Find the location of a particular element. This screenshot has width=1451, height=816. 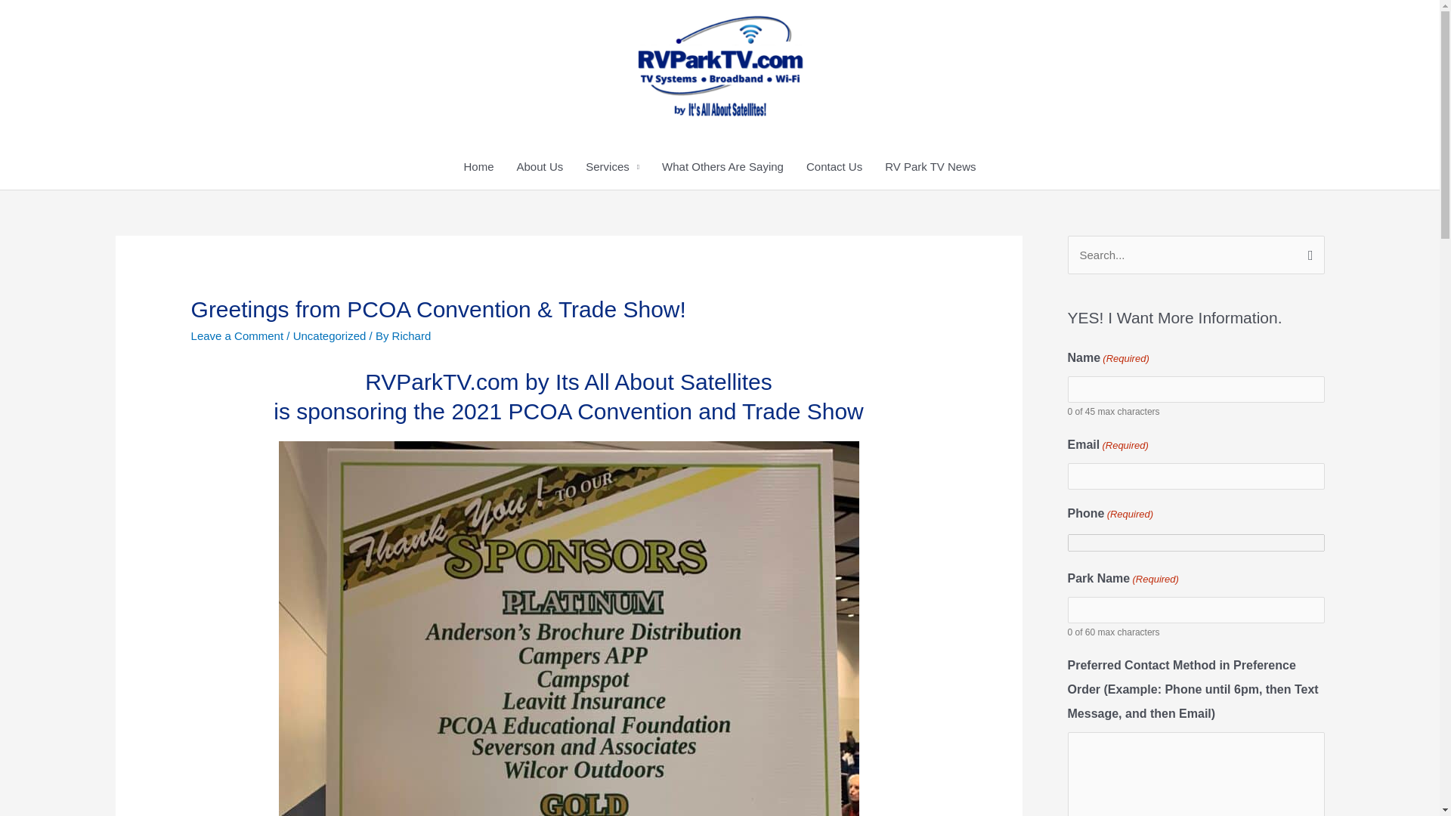

RV Park TV News is located at coordinates (930, 166).